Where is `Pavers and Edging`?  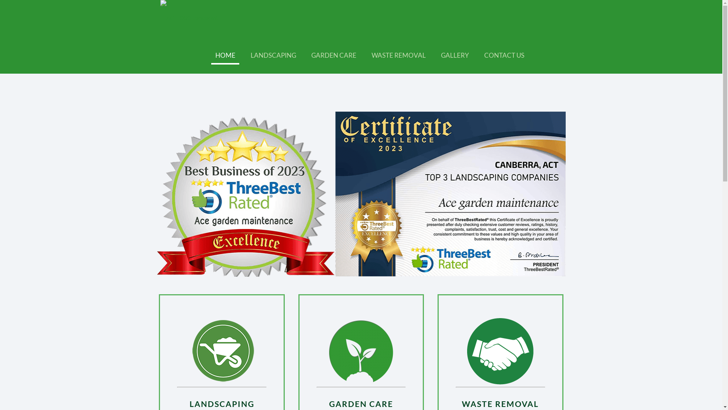 Pavers and Edging is located at coordinates (289, 298).